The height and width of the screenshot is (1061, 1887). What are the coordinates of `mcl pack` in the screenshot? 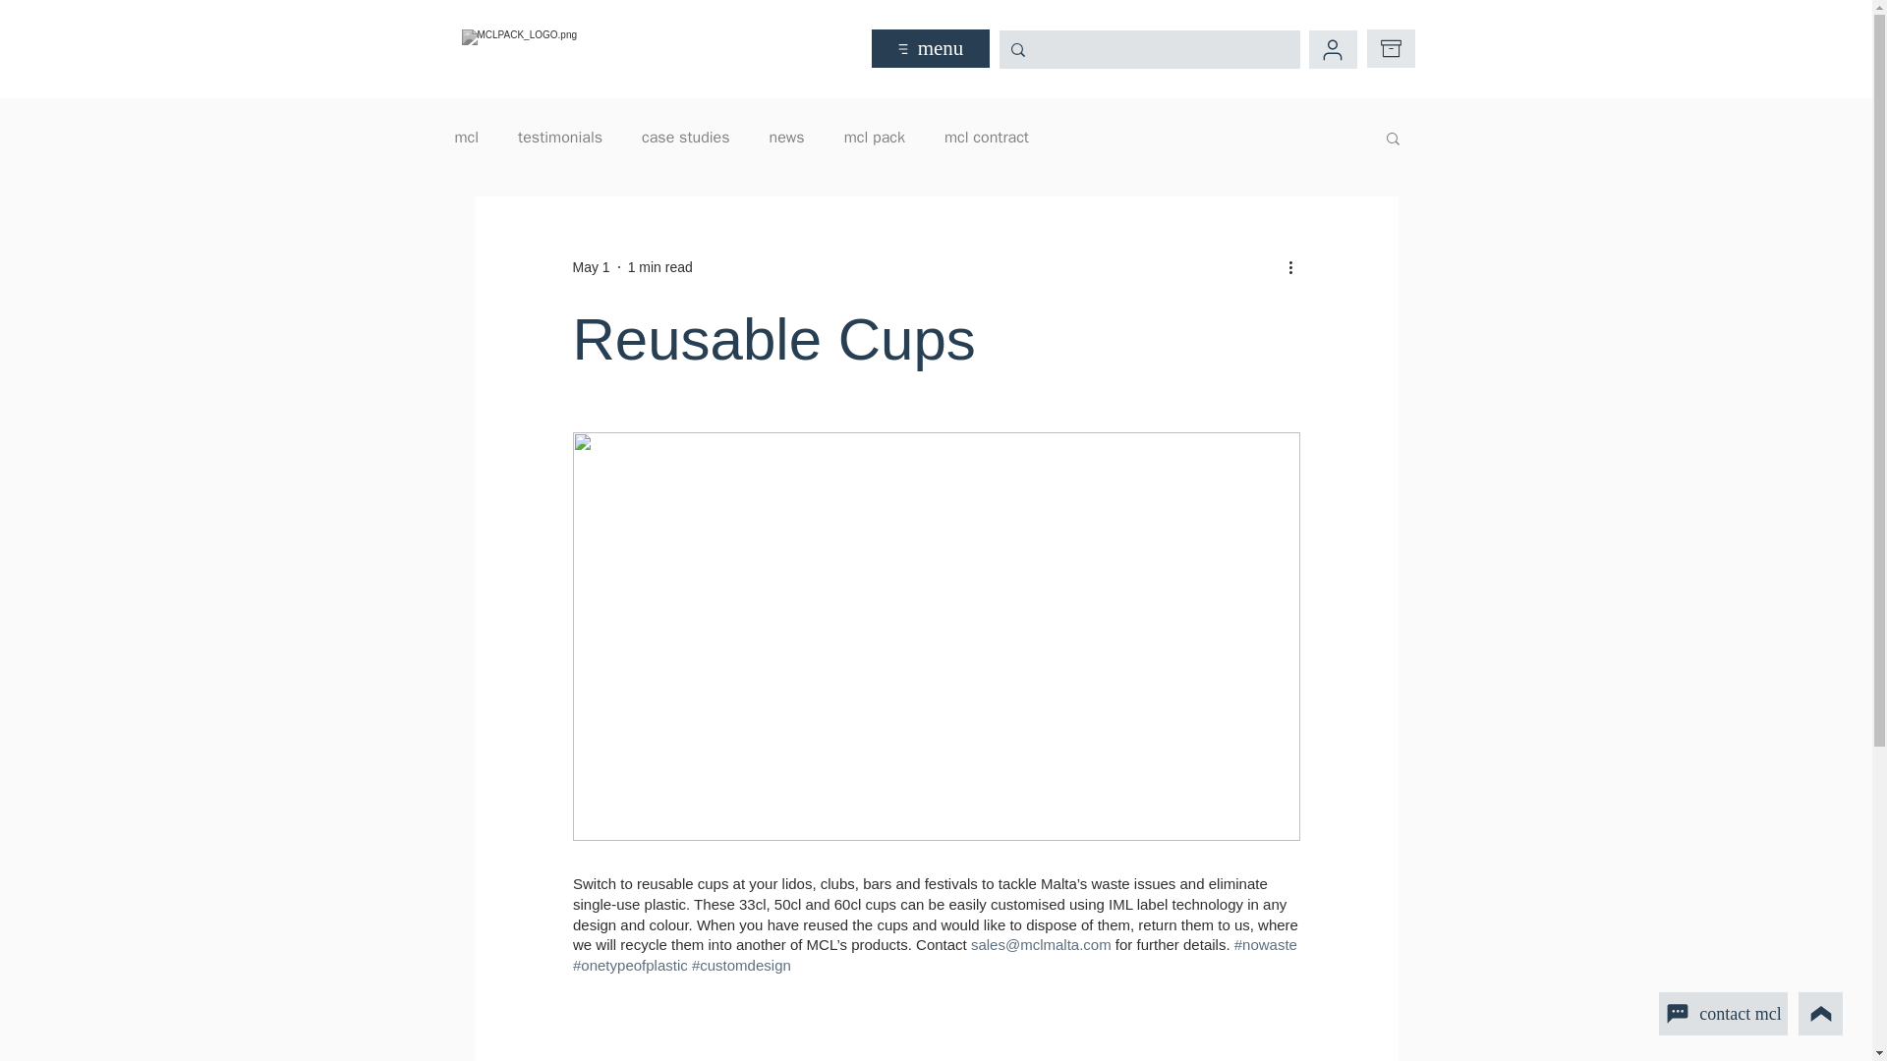 It's located at (875, 138).